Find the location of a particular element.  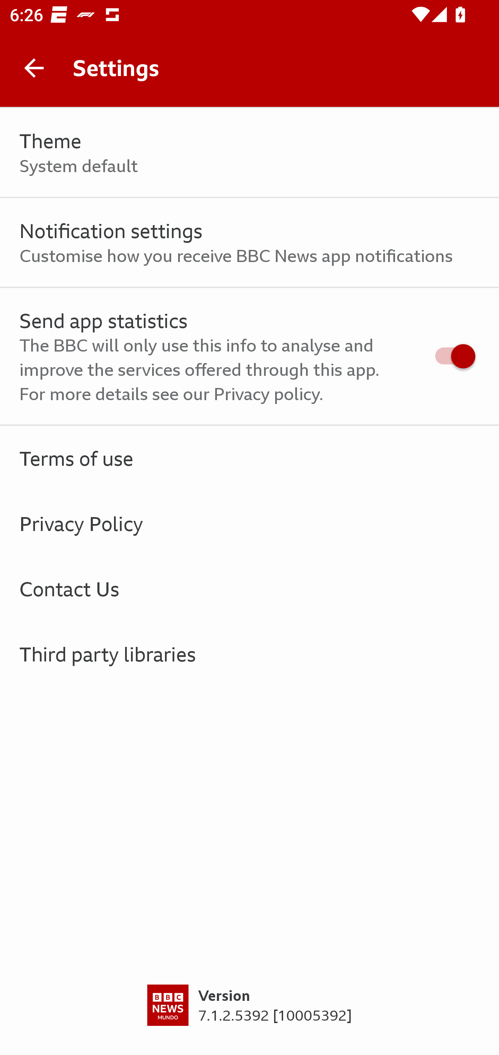

Back is located at coordinates (34, 68).